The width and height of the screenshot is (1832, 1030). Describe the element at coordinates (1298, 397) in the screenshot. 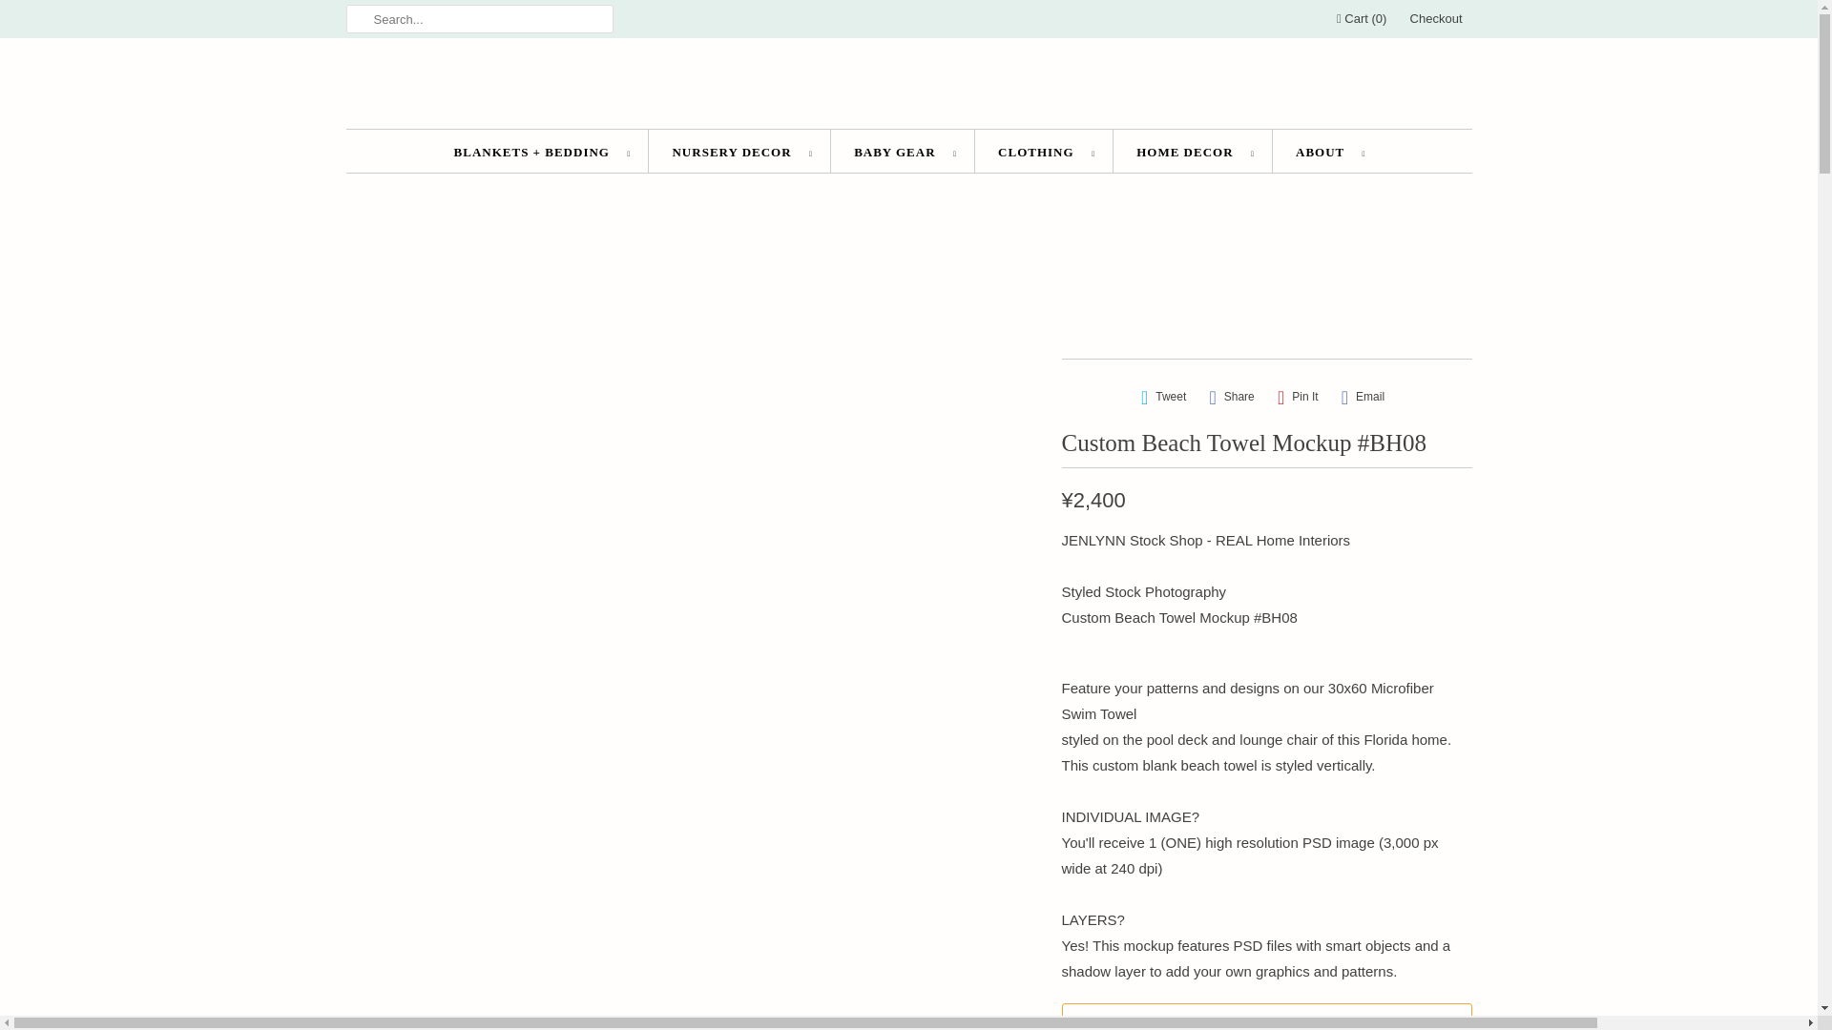

I see `Share this on Pinterest` at that location.